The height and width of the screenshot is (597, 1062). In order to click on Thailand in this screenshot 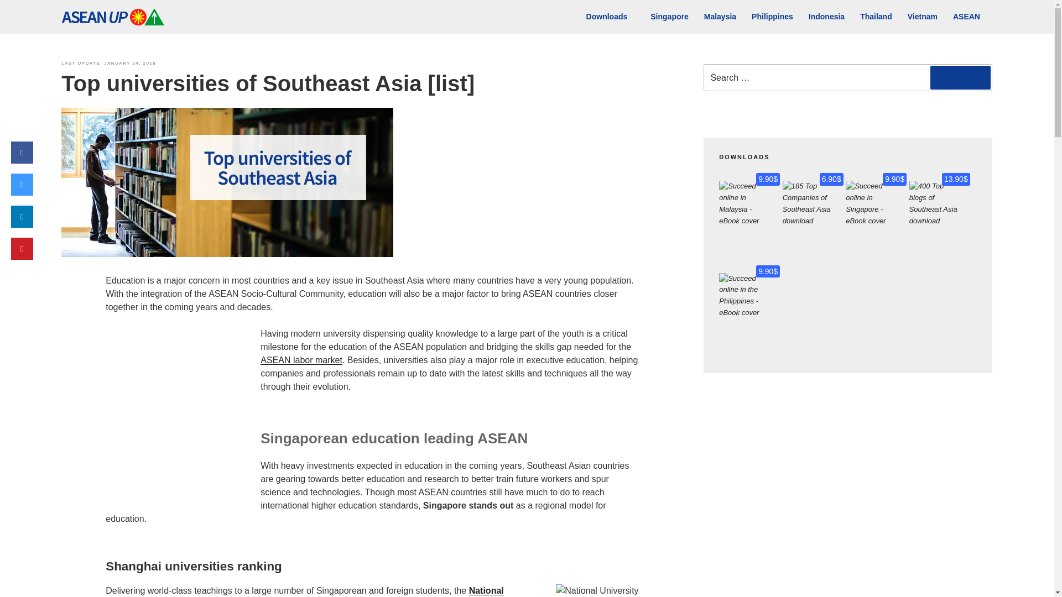, I will do `click(876, 17)`.